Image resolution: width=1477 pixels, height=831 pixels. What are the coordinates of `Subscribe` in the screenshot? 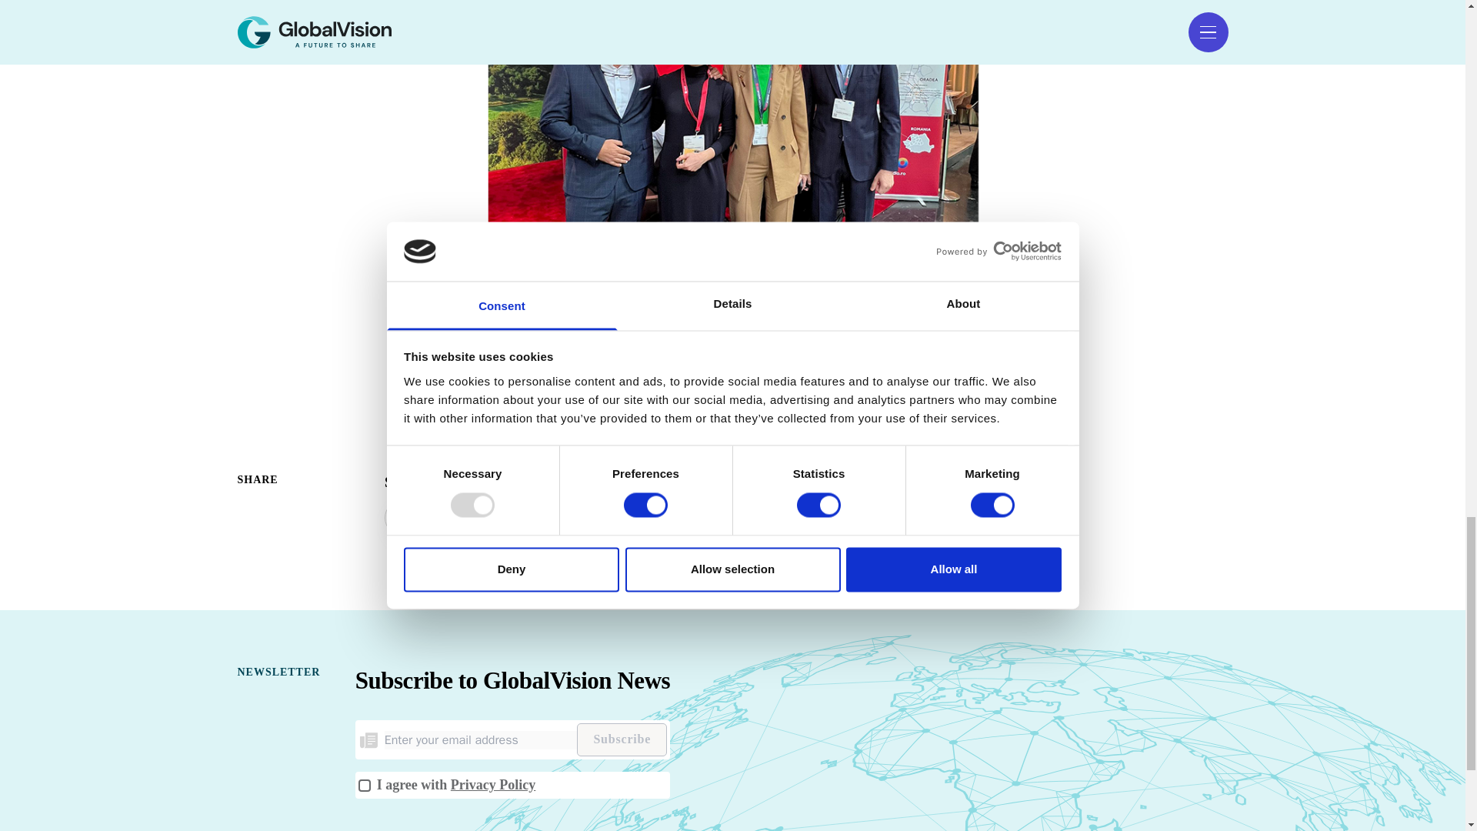 It's located at (622, 739).